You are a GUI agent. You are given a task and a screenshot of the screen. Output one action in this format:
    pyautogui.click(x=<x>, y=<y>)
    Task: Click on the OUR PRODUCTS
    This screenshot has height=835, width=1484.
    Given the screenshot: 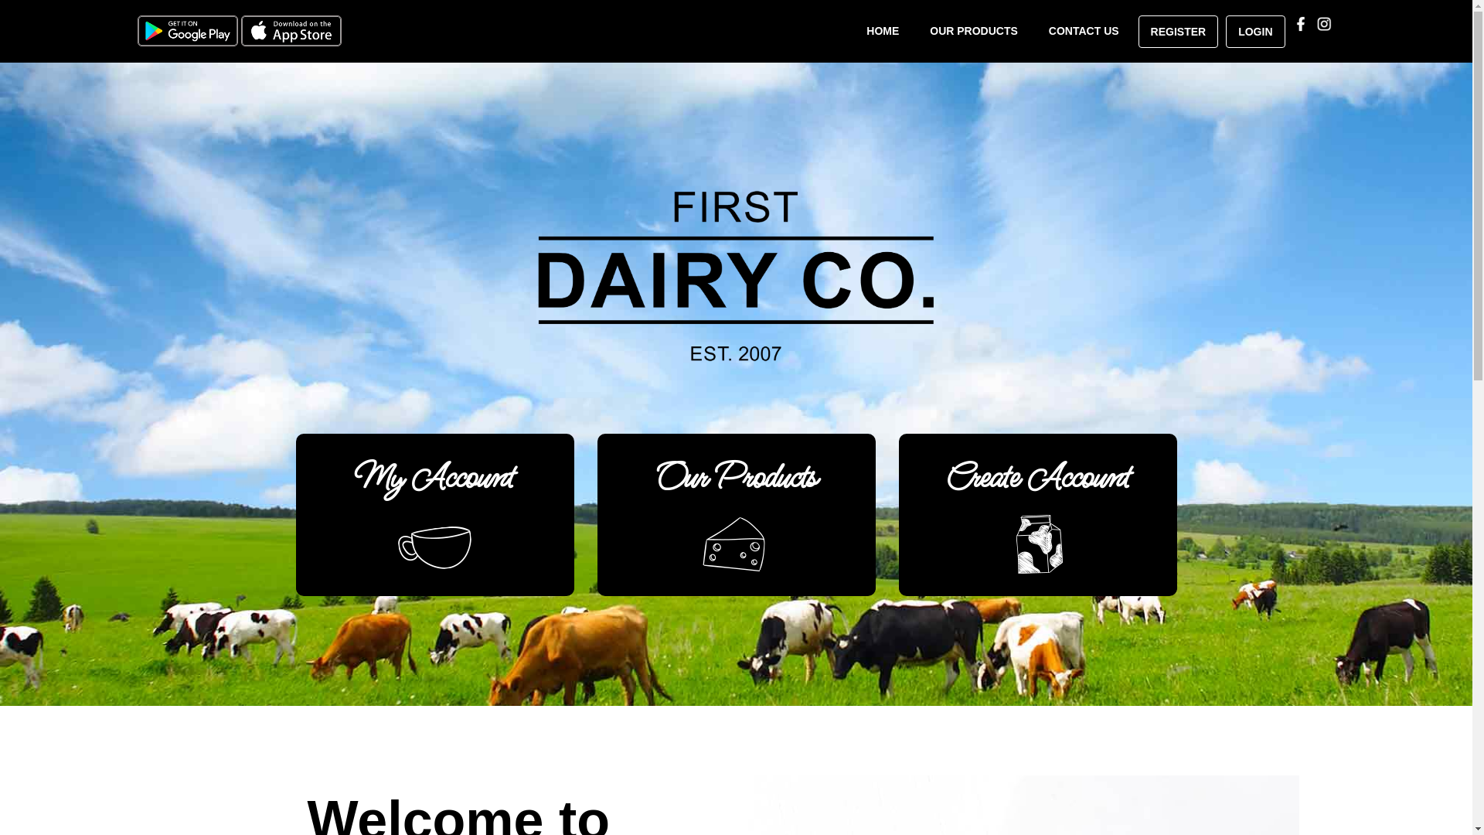 What is the action you would take?
    pyautogui.click(x=974, y=31)
    